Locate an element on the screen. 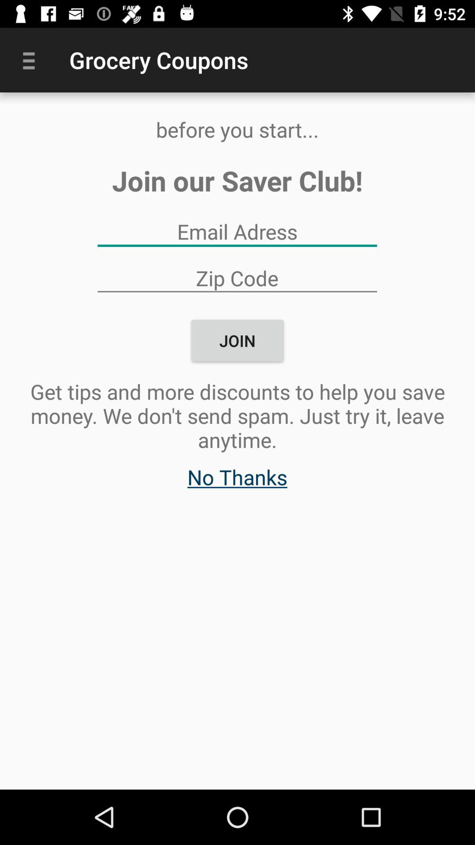  enter your email address is located at coordinates (237, 231).